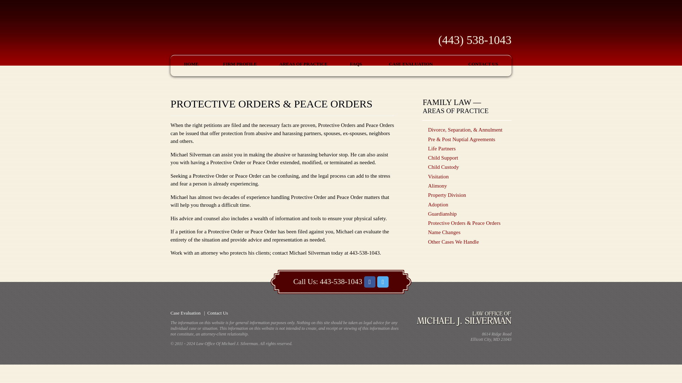 This screenshot has height=383, width=682. Describe the element at coordinates (217, 313) in the screenshot. I see `Contact Us` at that location.